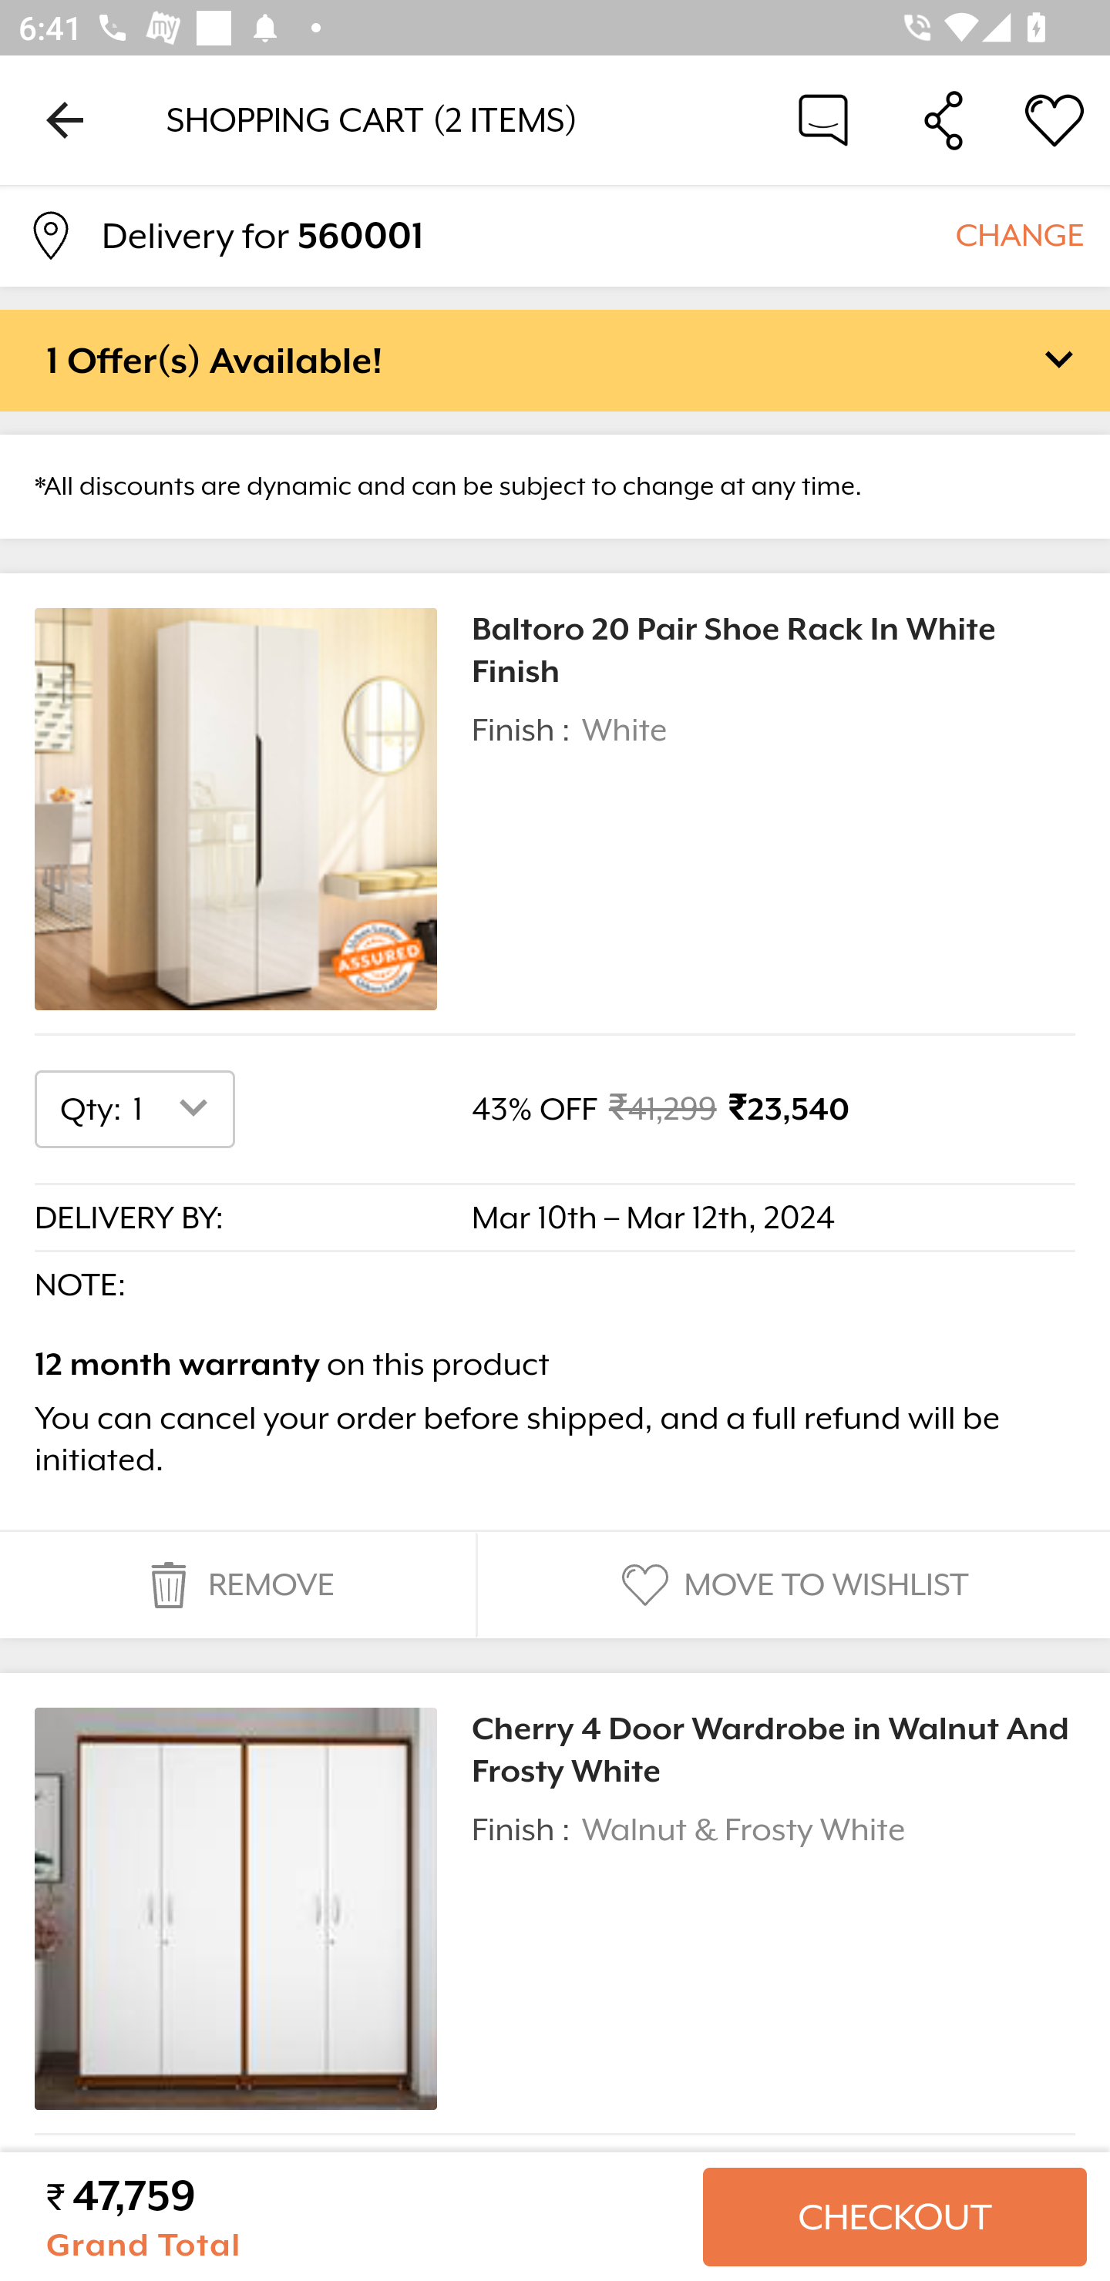  Describe the element at coordinates (237, 1585) in the screenshot. I see `REMOVE` at that location.